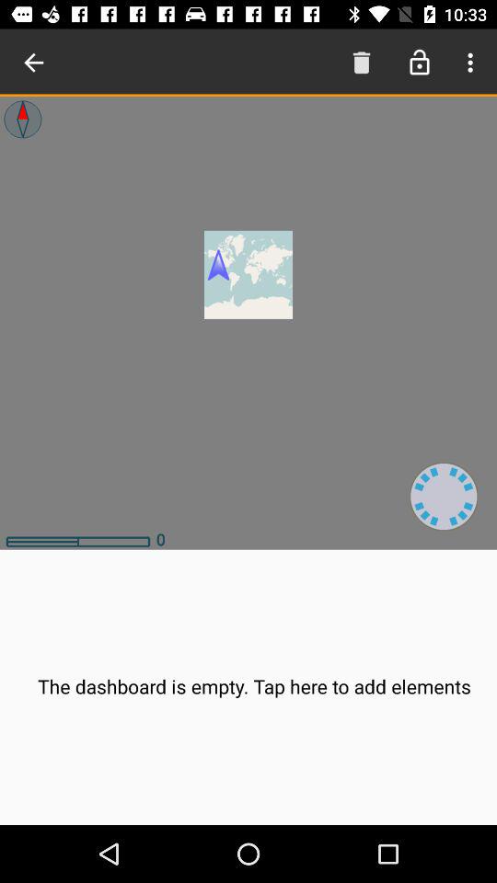  I want to click on menu button, so click(468, 63).